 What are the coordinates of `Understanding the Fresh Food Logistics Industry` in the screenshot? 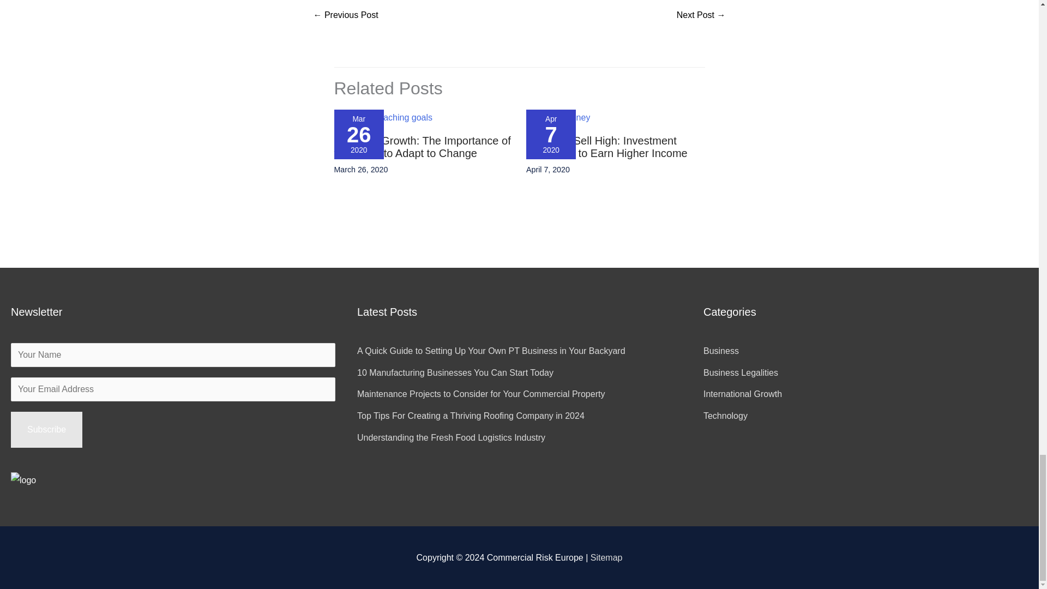 It's located at (451, 437).